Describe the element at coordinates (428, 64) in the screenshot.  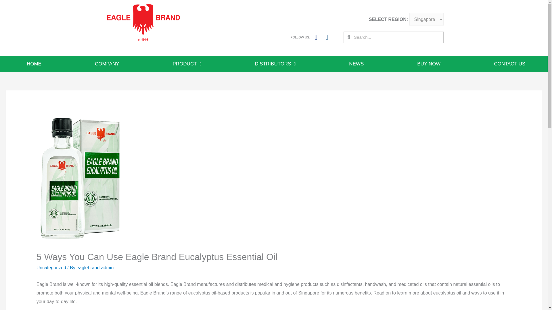
I see `BUY NOW` at that location.